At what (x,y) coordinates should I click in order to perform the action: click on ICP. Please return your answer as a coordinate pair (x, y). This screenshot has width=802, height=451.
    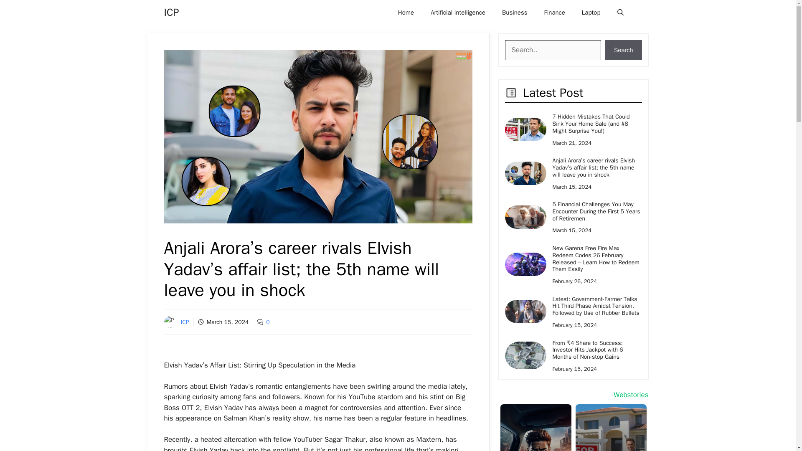
    Looking at the image, I should click on (185, 322).